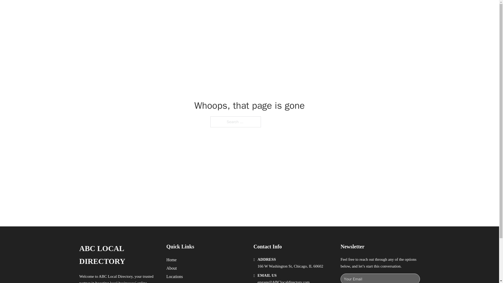 This screenshot has height=283, width=503. Describe the element at coordinates (147, 10) in the screenshot. I see `ABC LOCAL DIRECTORY` at that location.